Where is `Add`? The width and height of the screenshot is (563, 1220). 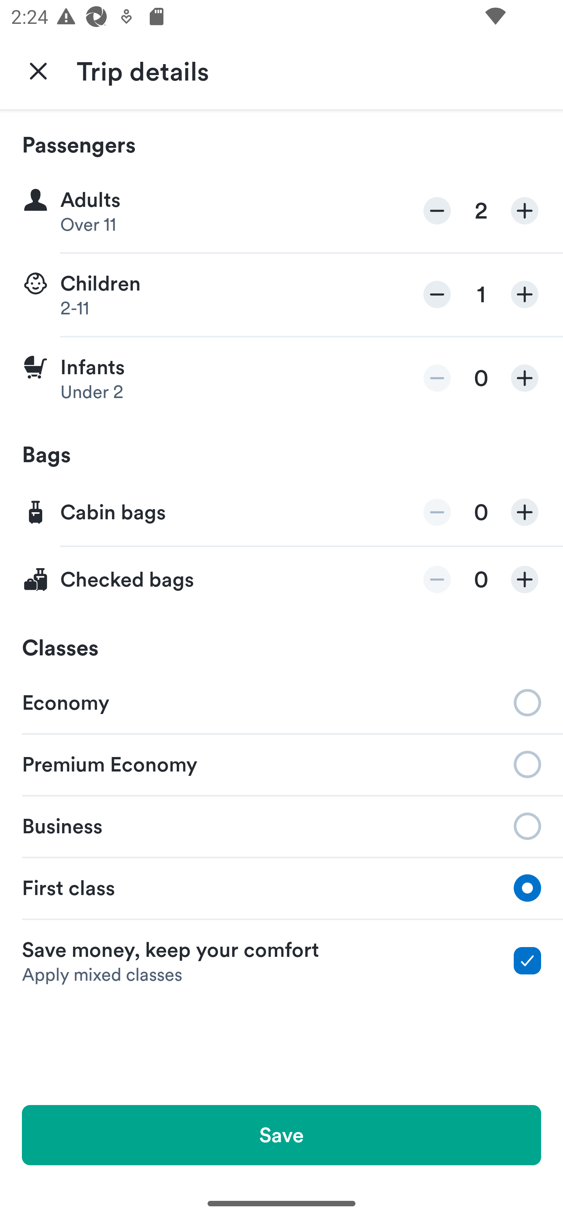
Add is located at coordinates (525, 512).